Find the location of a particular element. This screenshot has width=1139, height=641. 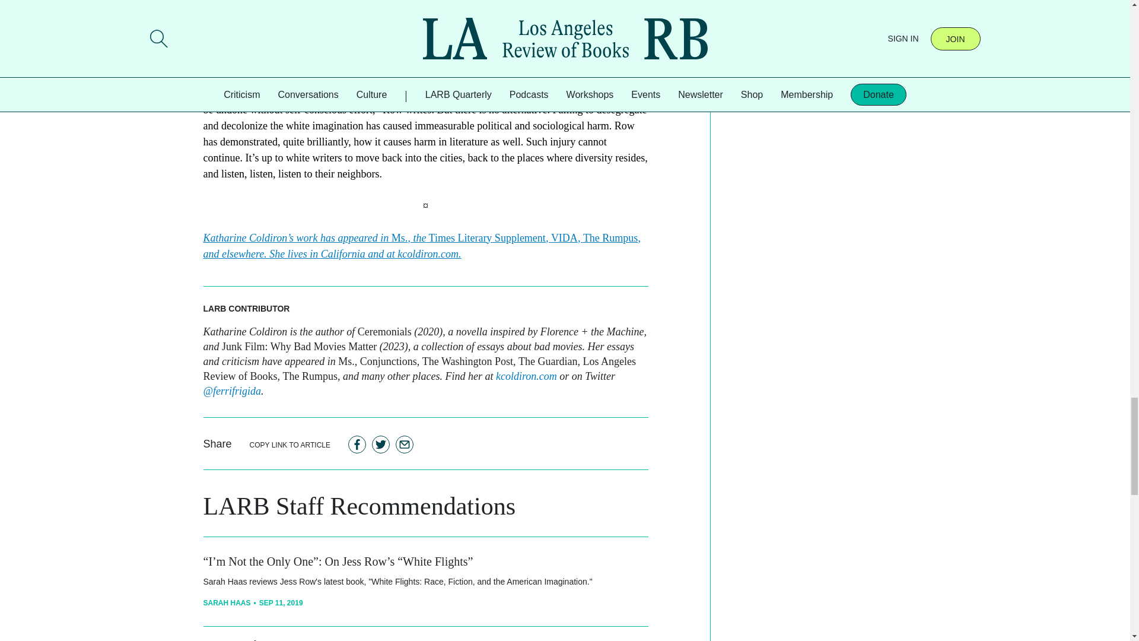

SARAH HAAS is located at coordinates (227, 602).